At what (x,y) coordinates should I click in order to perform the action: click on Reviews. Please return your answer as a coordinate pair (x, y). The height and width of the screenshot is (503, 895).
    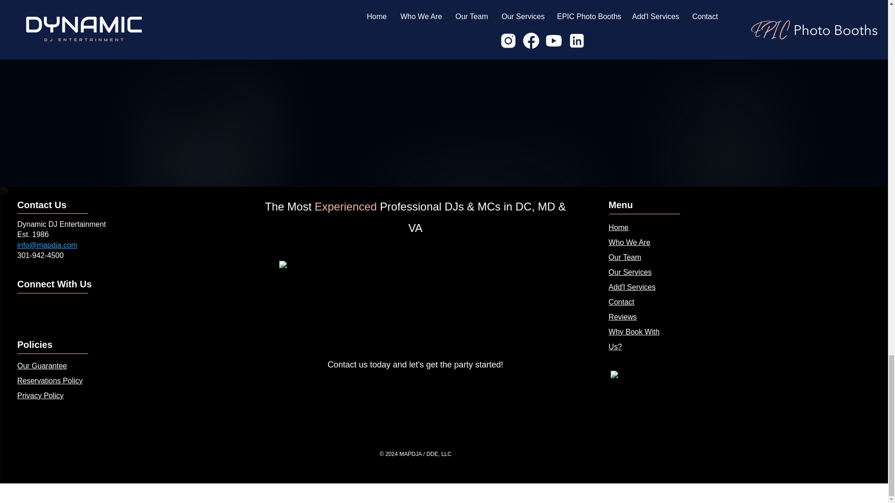
    Looking at the image, I should click on (622, 317).